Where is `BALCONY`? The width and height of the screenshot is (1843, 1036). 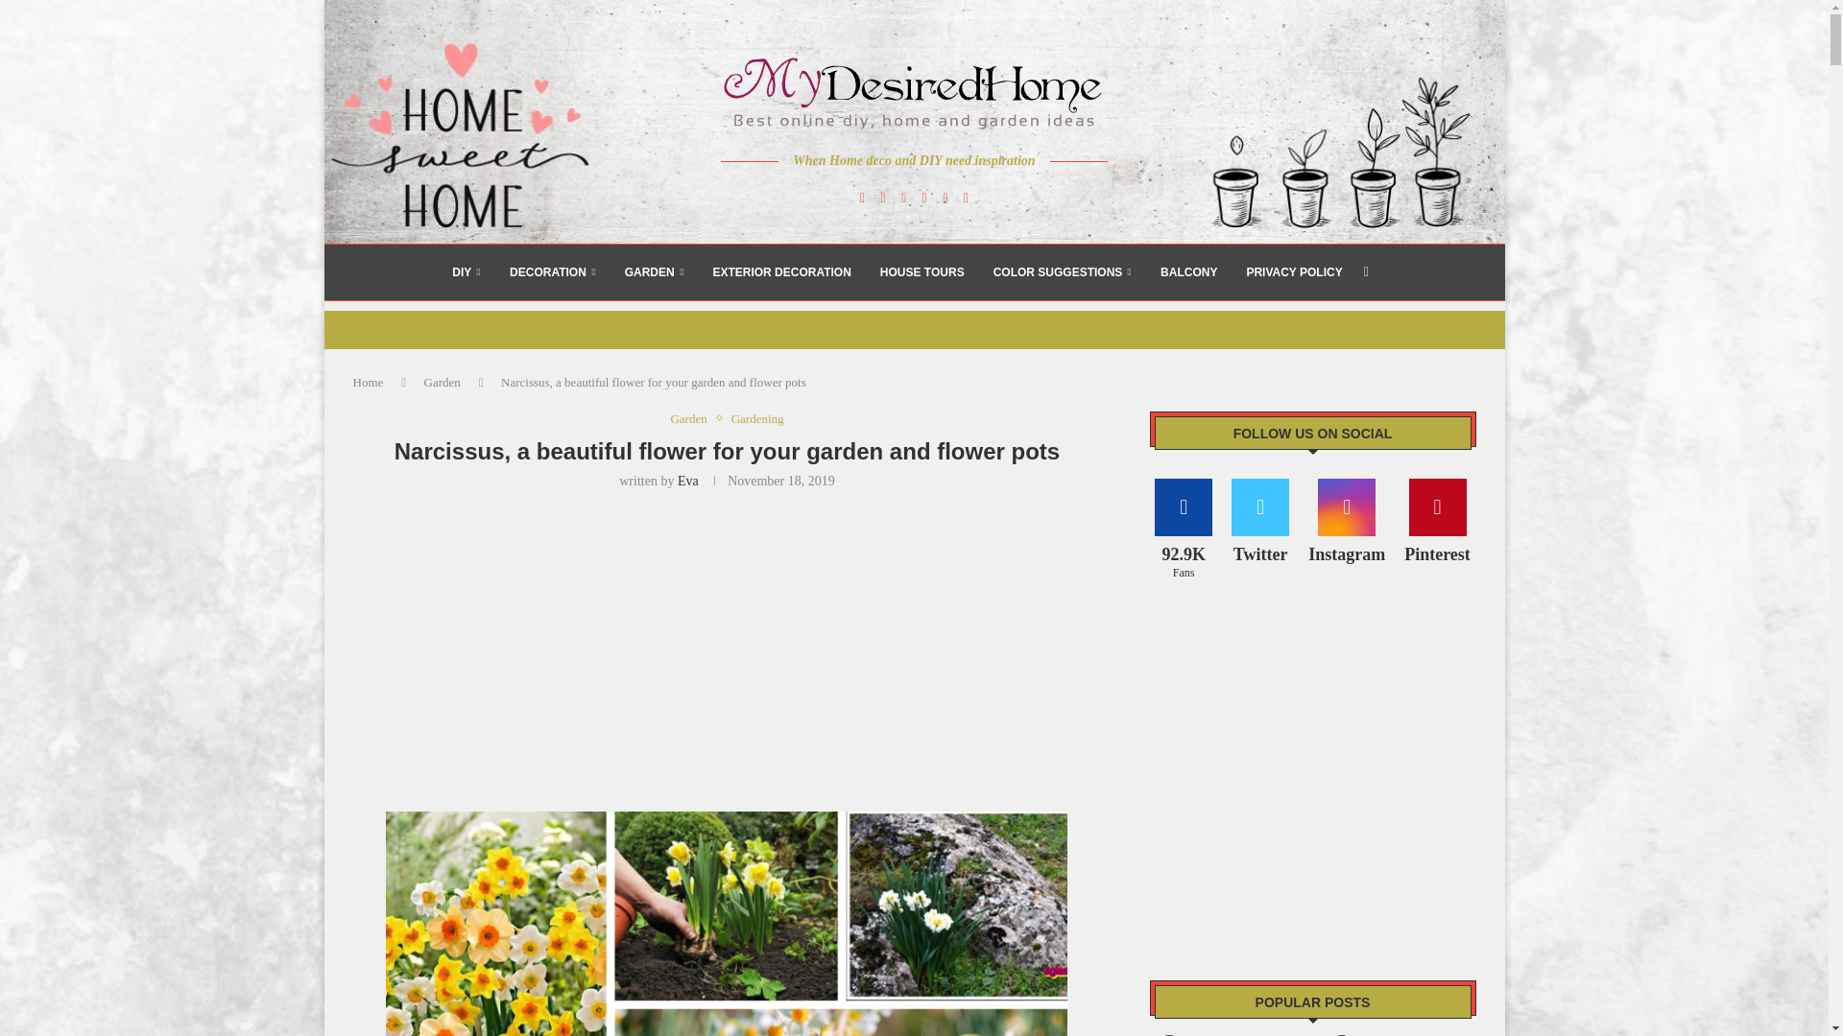 BALCONY is located at coordinates (1188, 272).